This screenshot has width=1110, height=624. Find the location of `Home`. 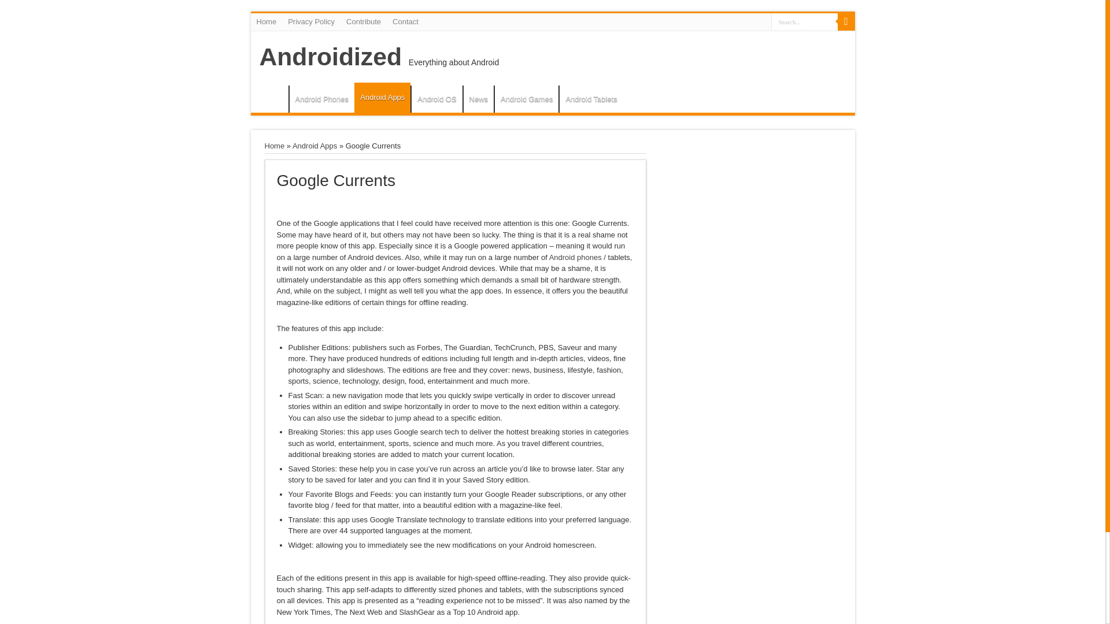

Home is located at coordinates (272, 100).